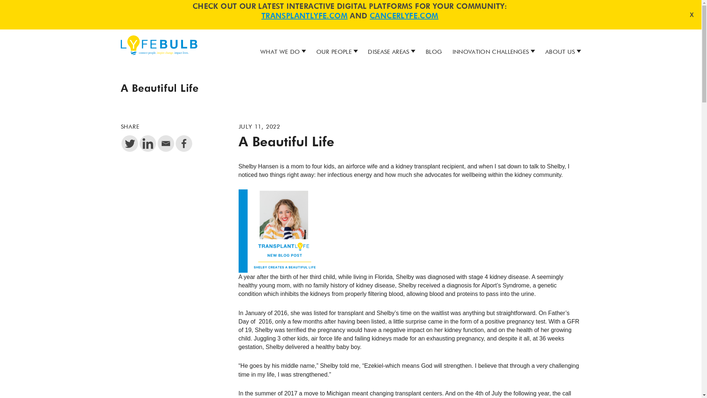  I want to click on CANCERLYFE.COM, so click(404, 16).